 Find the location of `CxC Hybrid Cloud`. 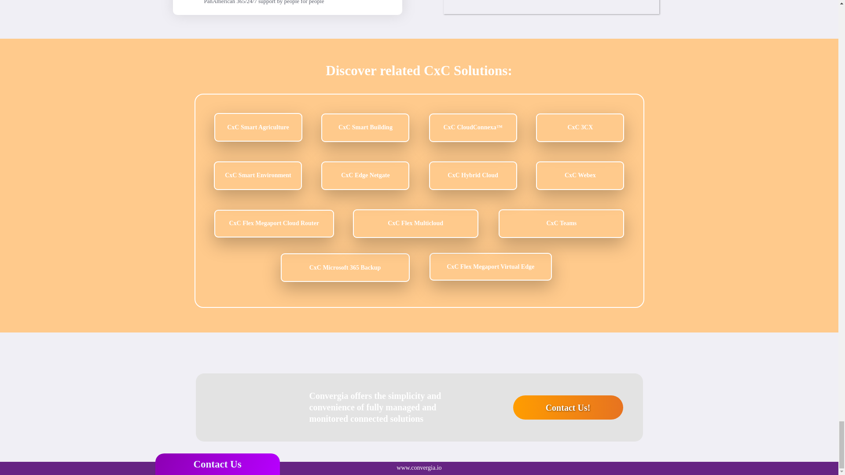

CxC Hybrid Cloud is located at coordinates (473, 176).